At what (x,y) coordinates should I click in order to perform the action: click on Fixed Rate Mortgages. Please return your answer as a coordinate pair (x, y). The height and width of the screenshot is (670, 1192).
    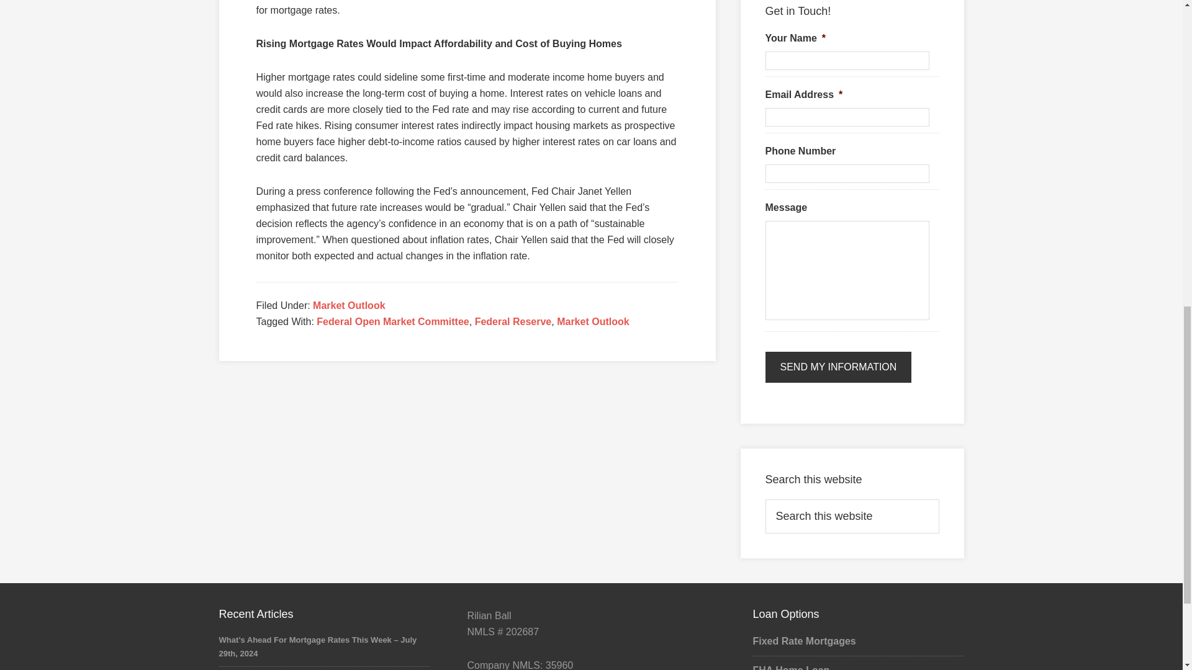
    Looking at the image, I should click on (803, 641).